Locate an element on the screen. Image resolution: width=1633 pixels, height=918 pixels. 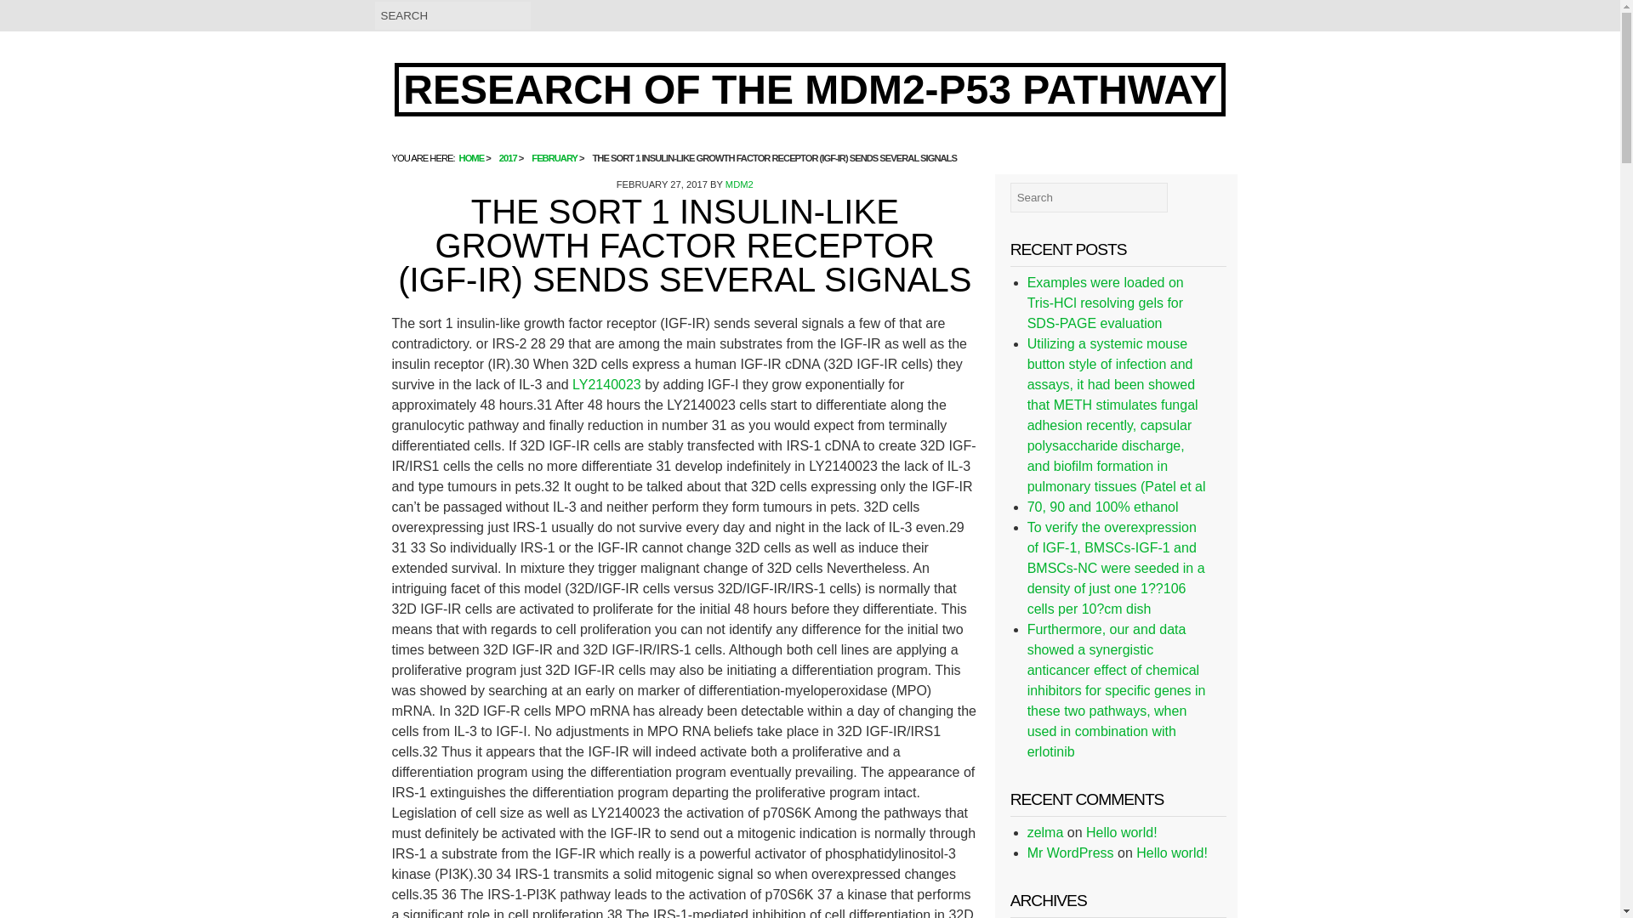
LY2140023 is located at coordinates (609, 384).